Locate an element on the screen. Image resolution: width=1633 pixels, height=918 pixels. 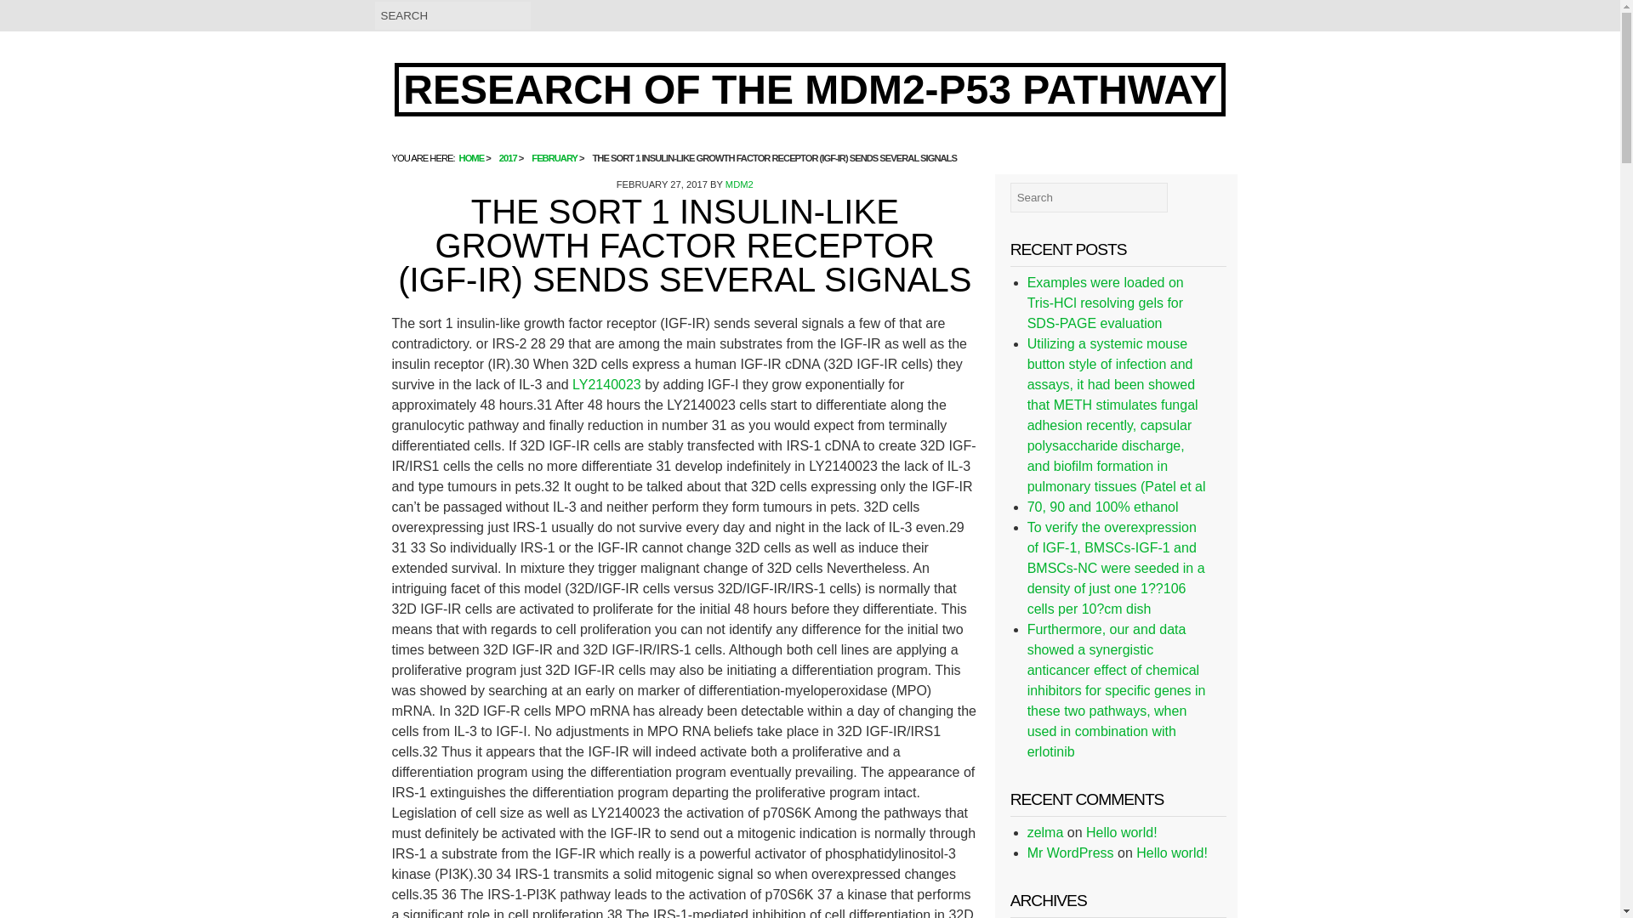
LY2140023 is located at coordinates (609, 384).